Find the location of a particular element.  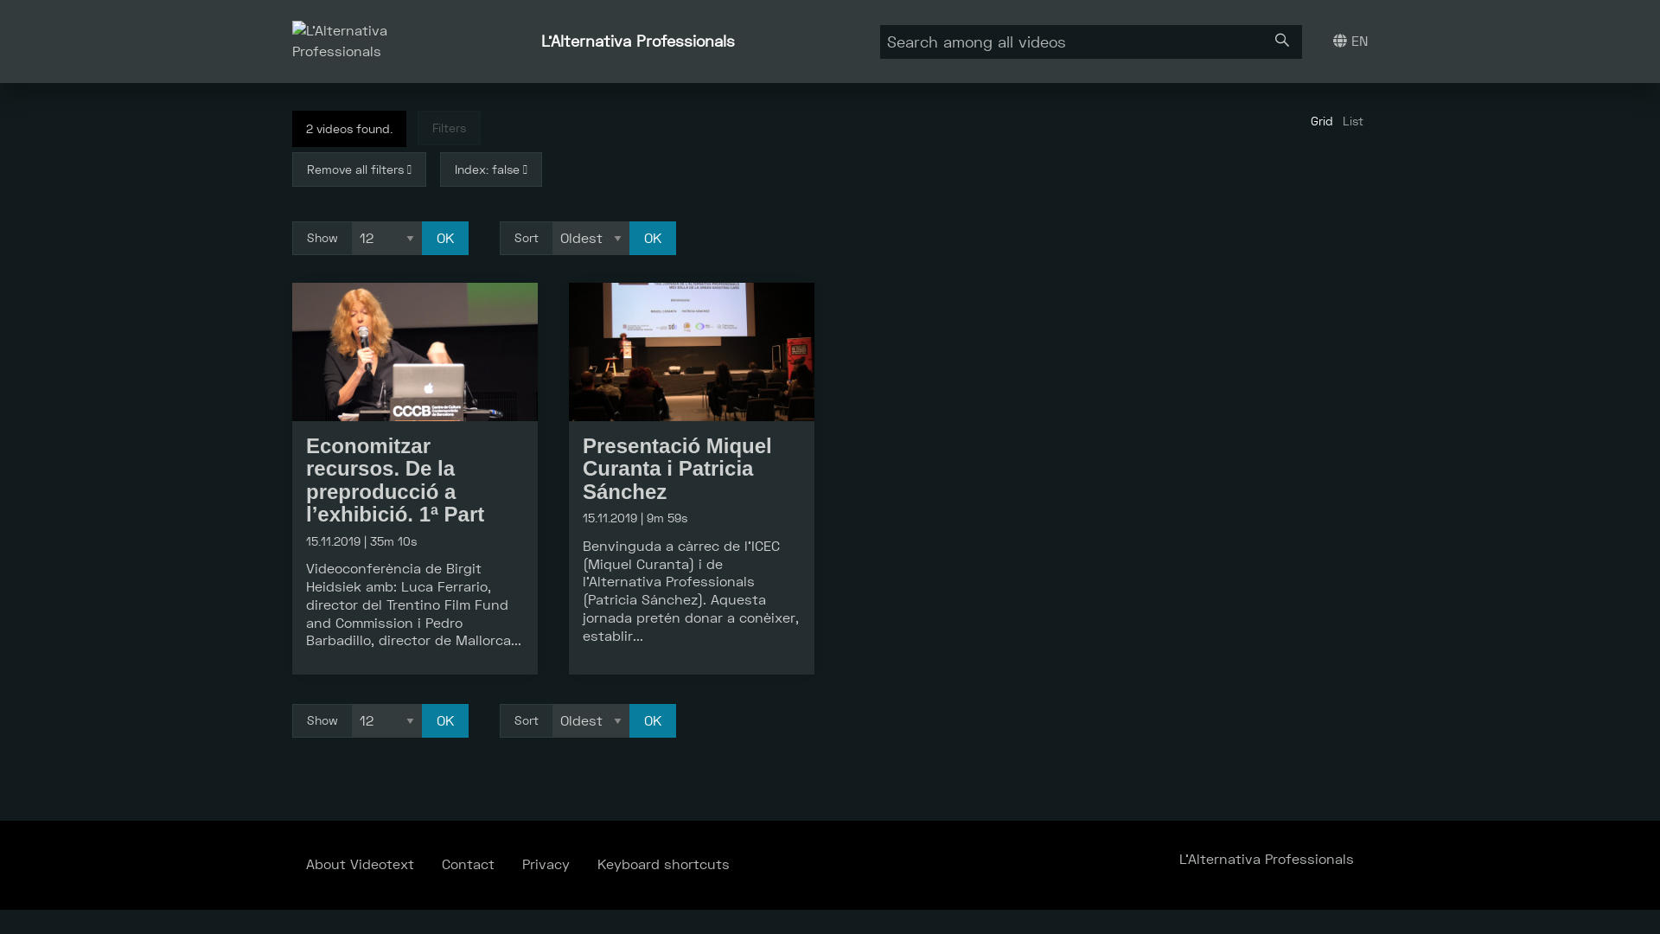

Contact is located at coordinates (469, 865).